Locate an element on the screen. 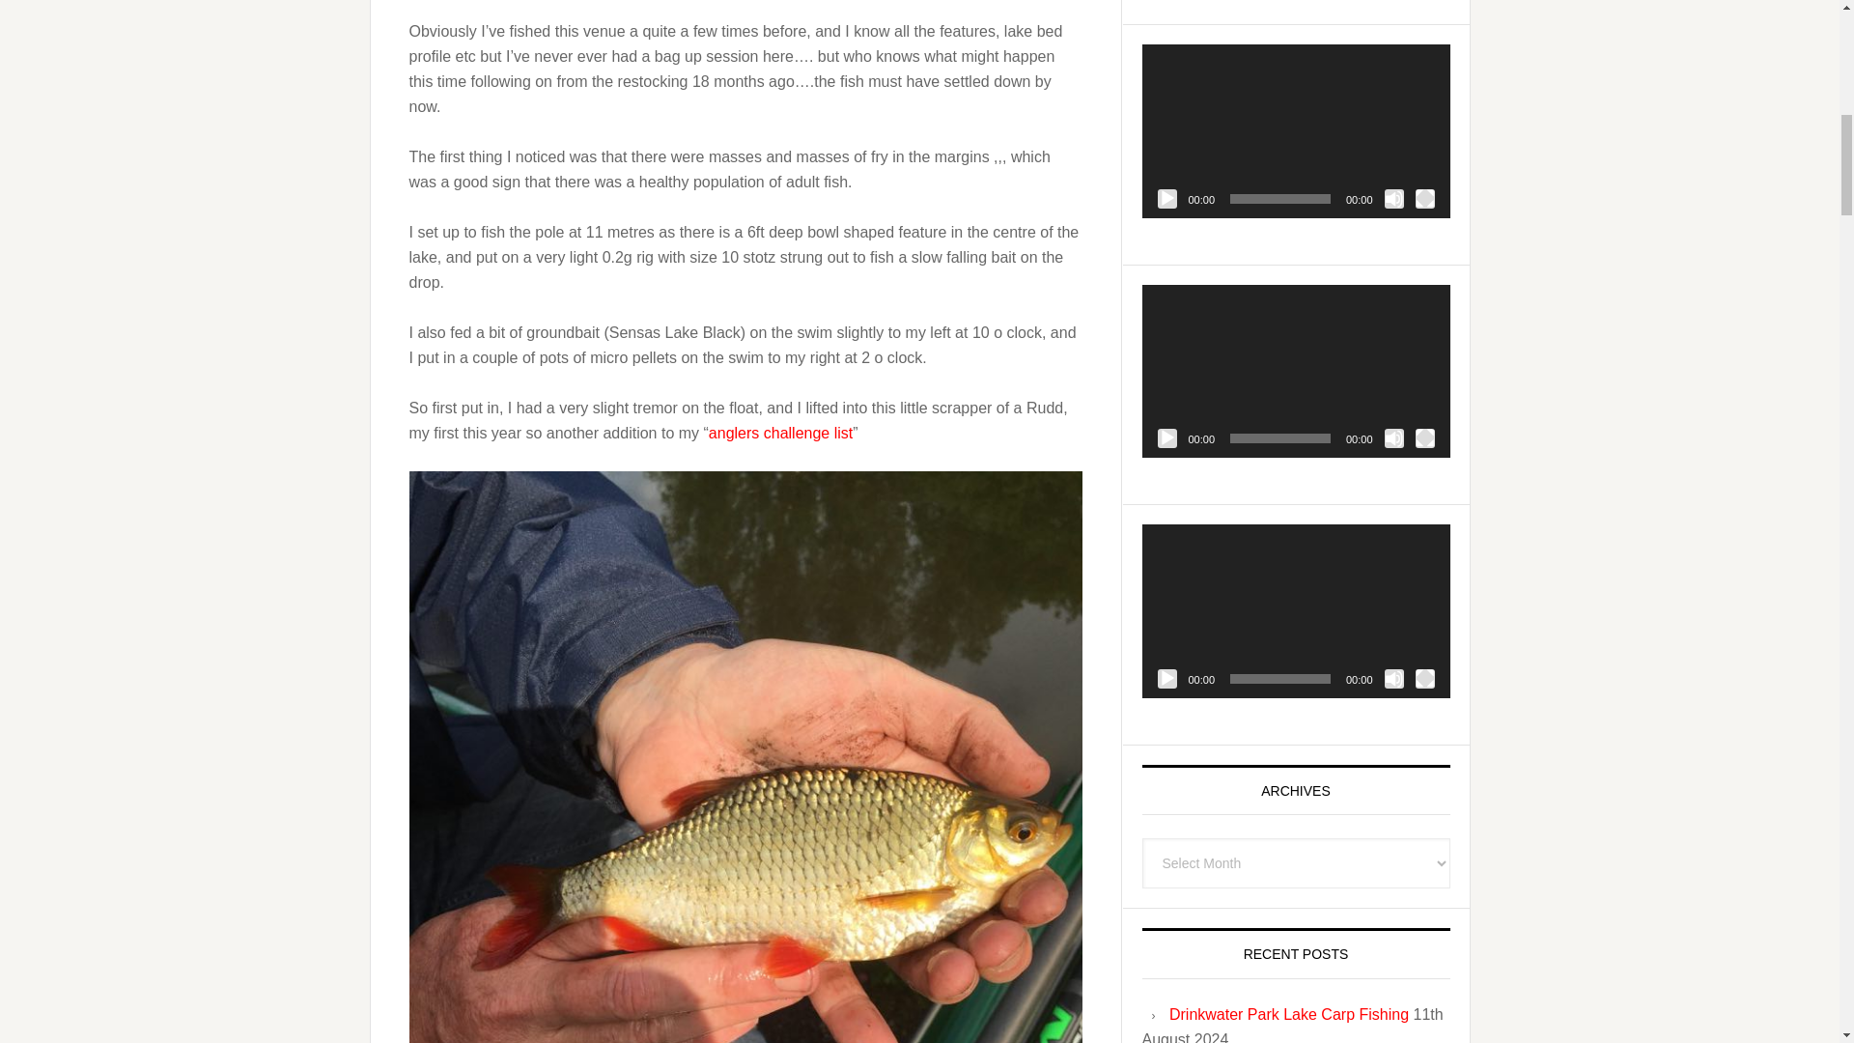  anglers challenge list is located at coordinates (780, 433).